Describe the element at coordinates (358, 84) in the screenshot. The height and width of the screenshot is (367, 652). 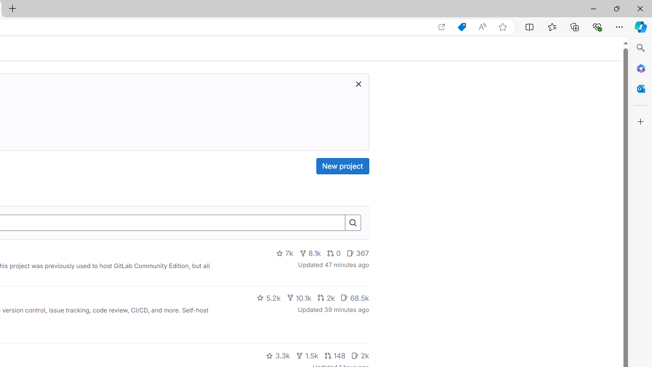
I see `Class: s16 gl-icon gl-button-icon ` at that location.